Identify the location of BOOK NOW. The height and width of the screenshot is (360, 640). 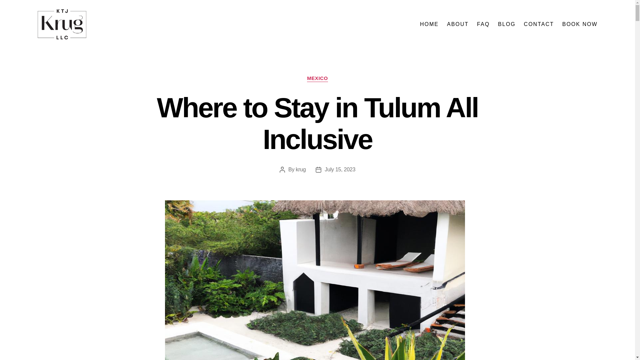
(580, 24).